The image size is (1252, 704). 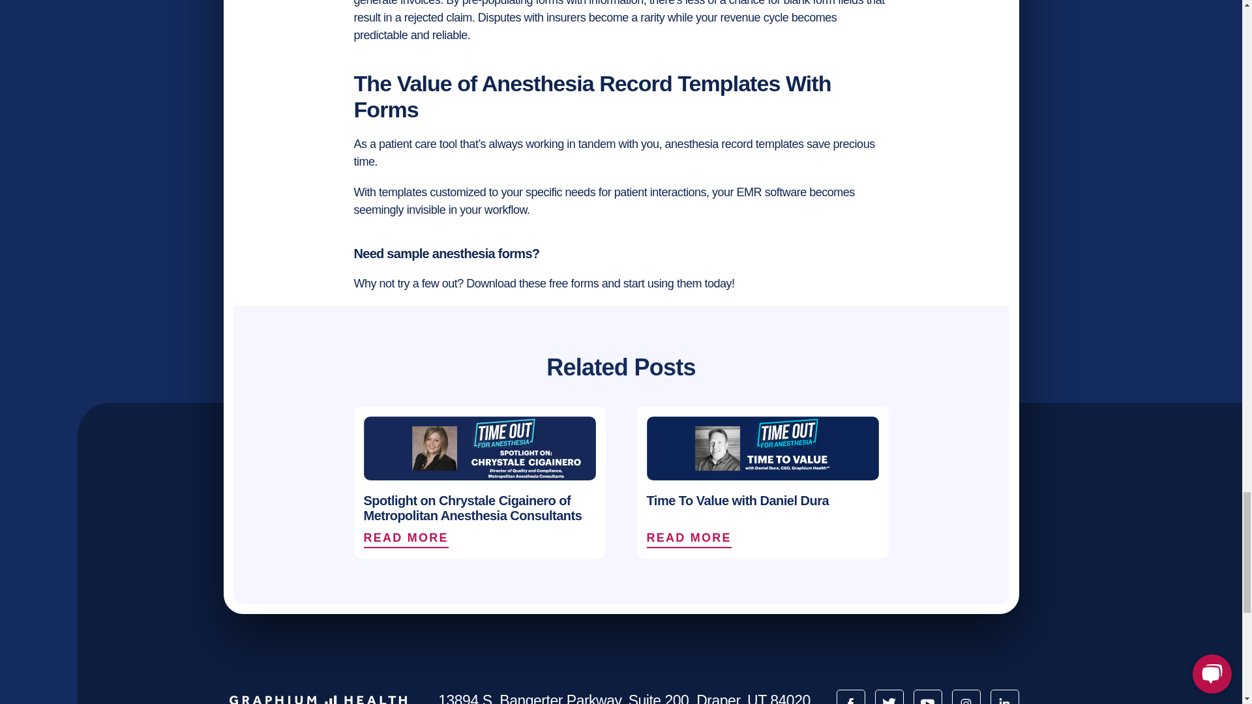 What do you see at coordinates (927, 697) in the screenshot?
I see `YouTube` at bounding box center [927, 697].